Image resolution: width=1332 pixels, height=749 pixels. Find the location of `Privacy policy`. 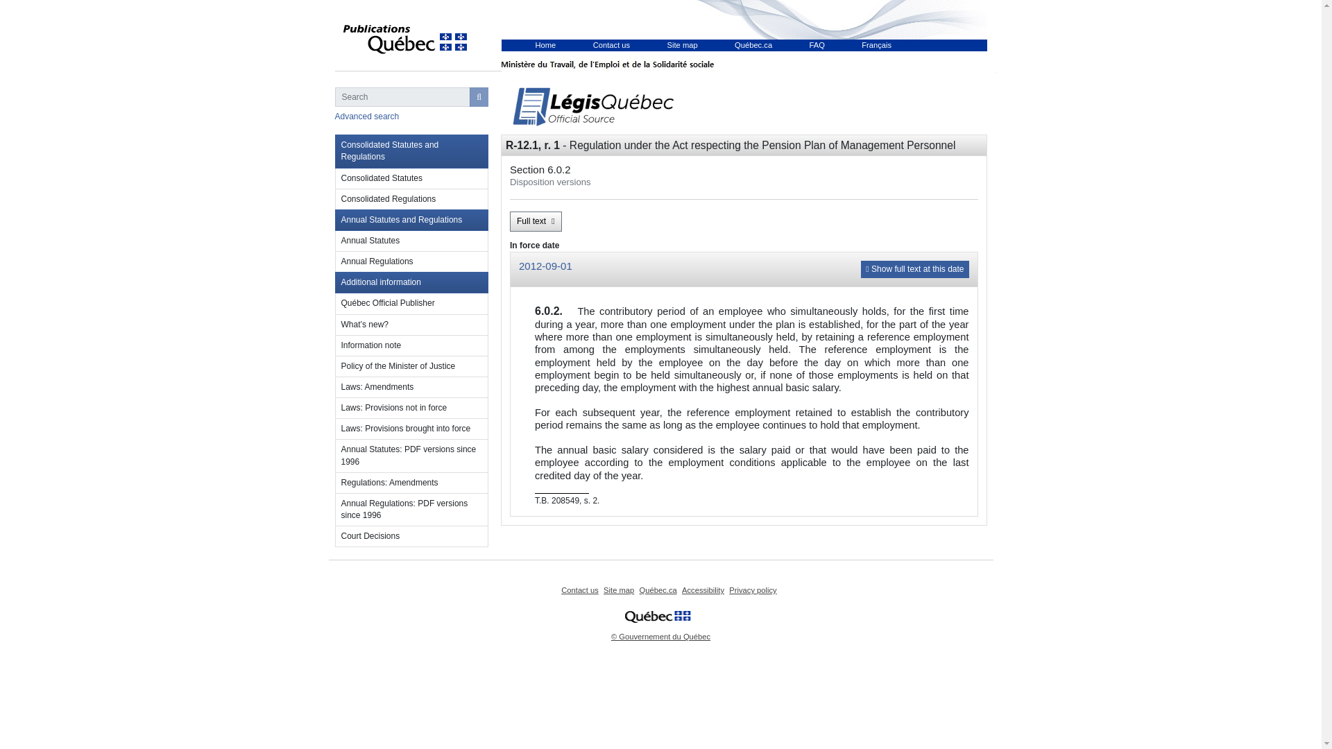

Privacy policy is located at coordinates (752, 589).